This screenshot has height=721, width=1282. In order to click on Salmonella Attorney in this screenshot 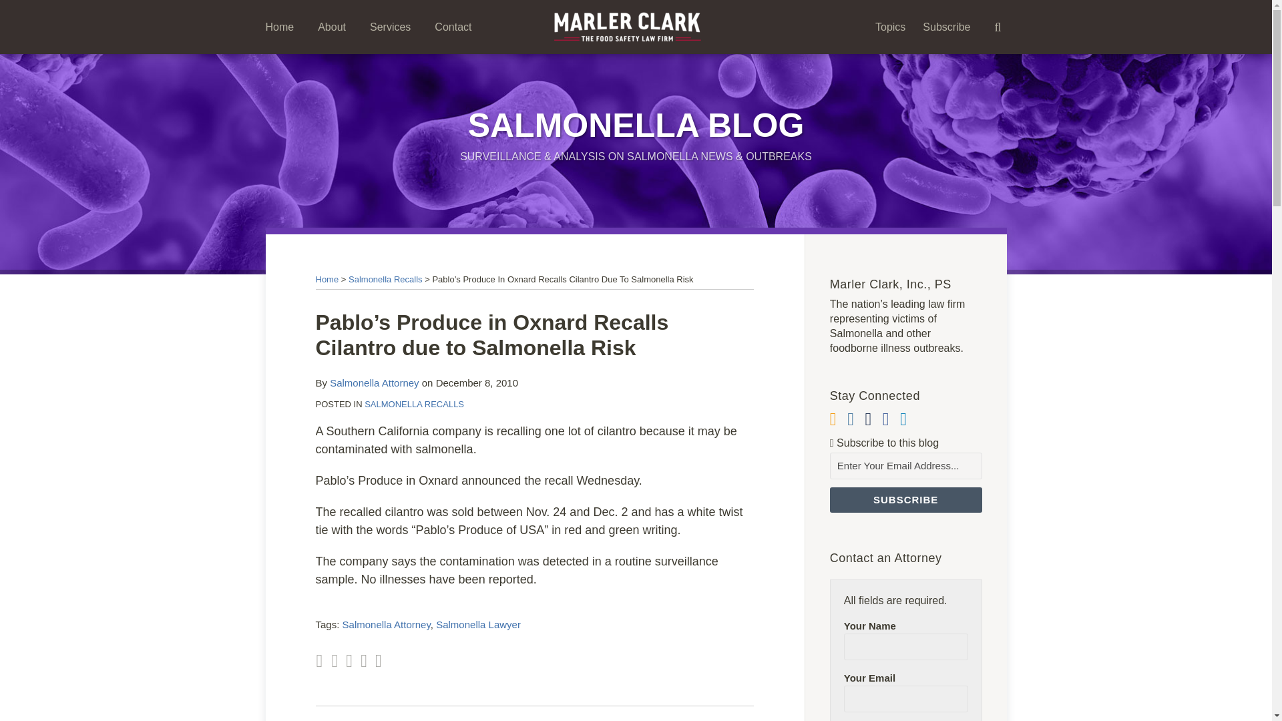, I will do `click(386, 624)`.